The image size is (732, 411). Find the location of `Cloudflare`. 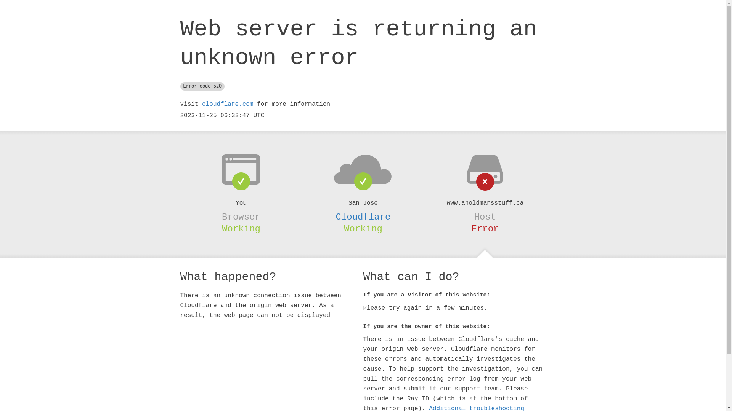

Cloudflare is located at coordinates (363, 217).